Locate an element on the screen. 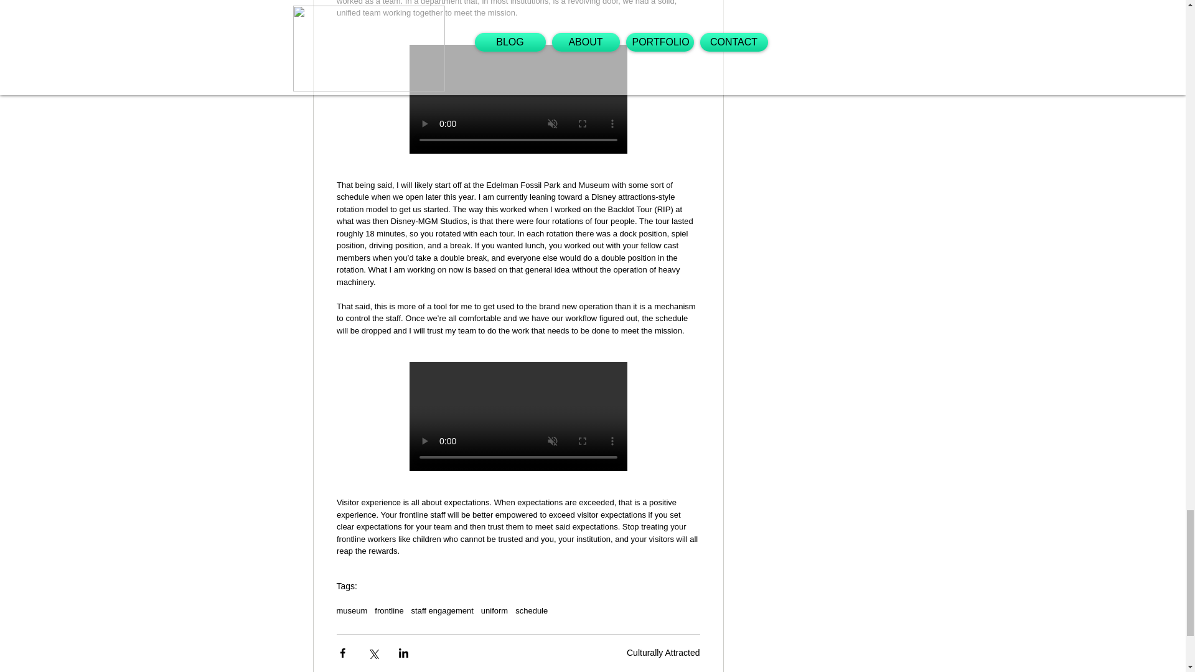  uniform is located at coordinates (494, 611).